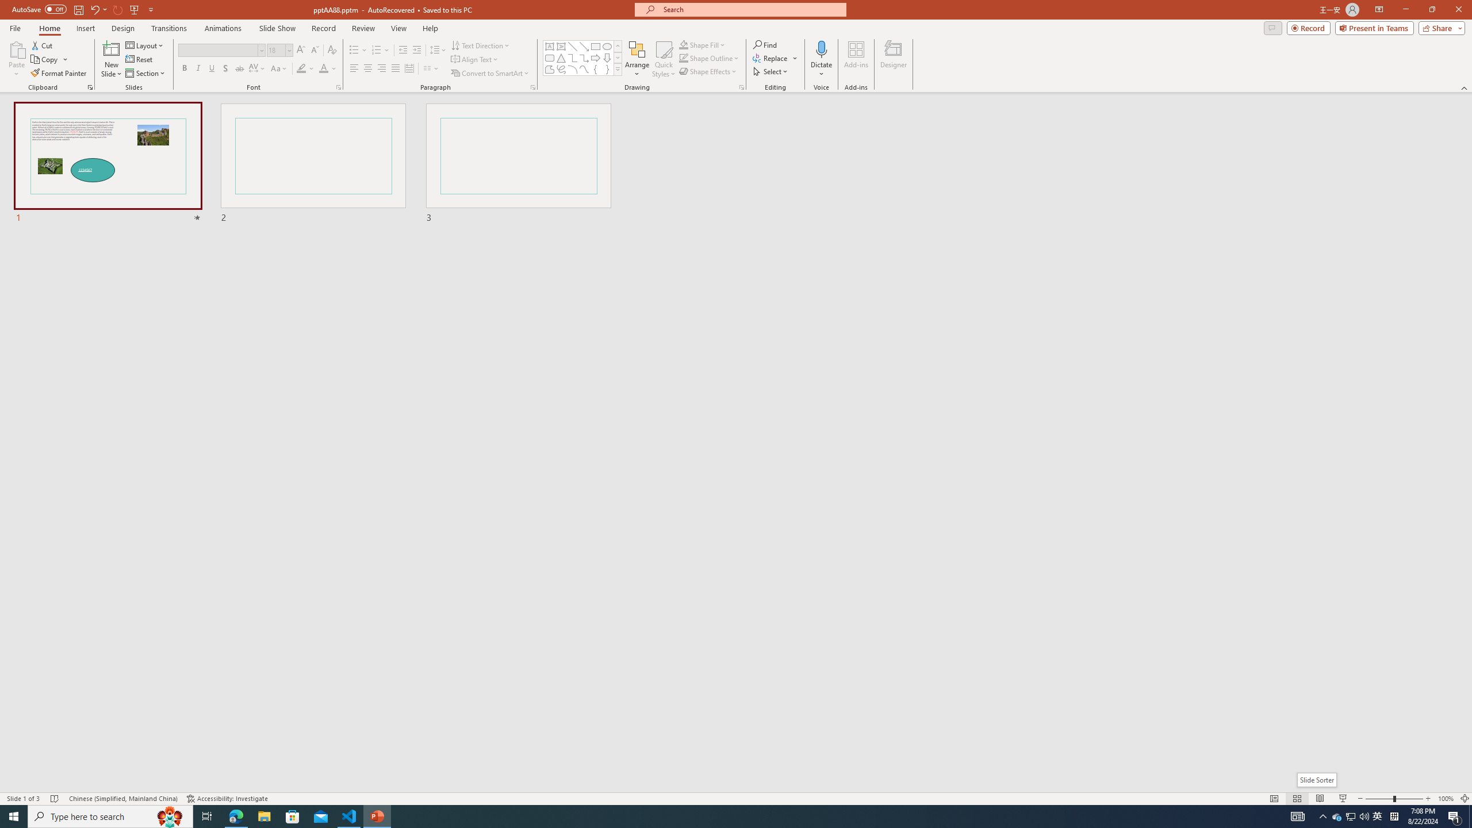 The image size is (1472, 828). I want to click on Find..., so click(765, 45).